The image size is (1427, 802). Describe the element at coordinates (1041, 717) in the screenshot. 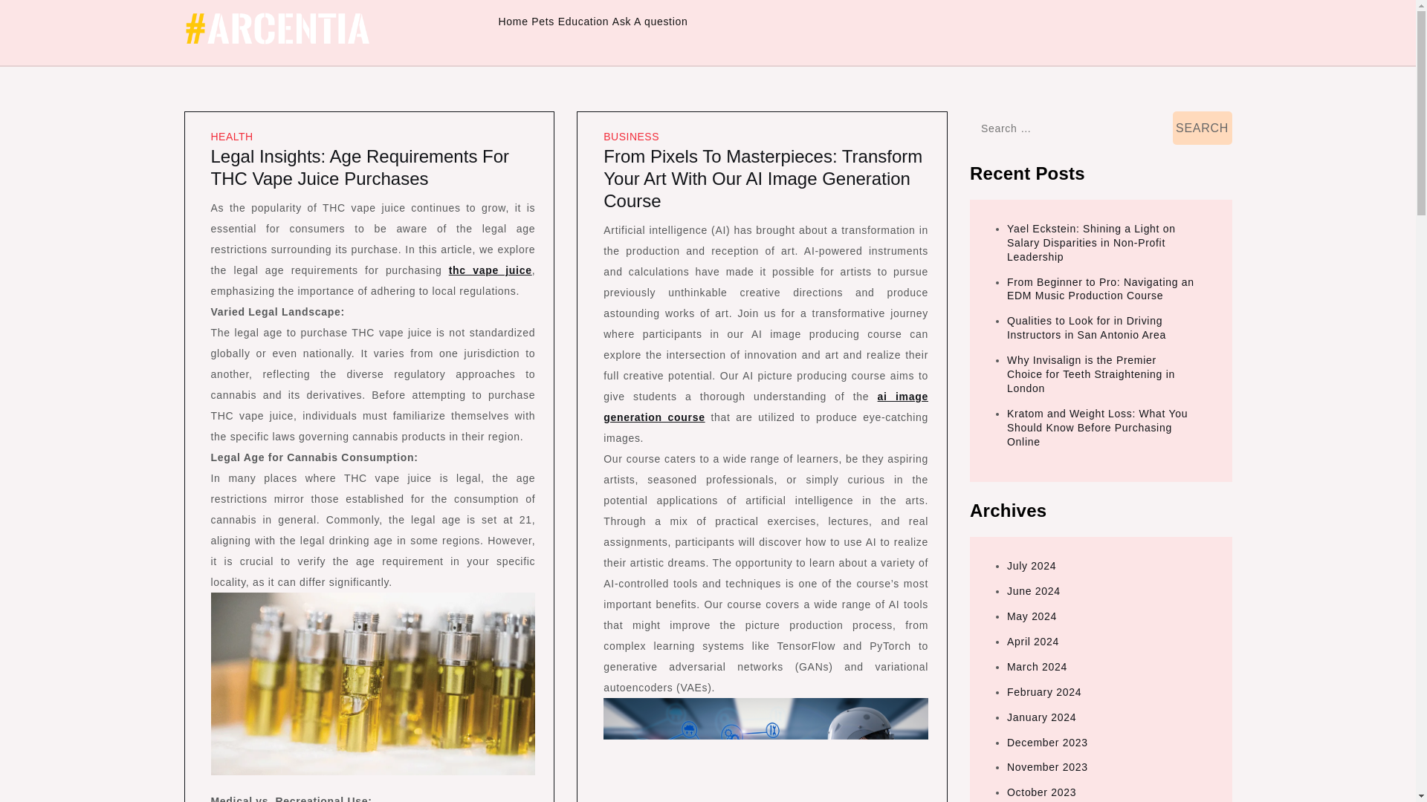

I see `January 2024` at that location.